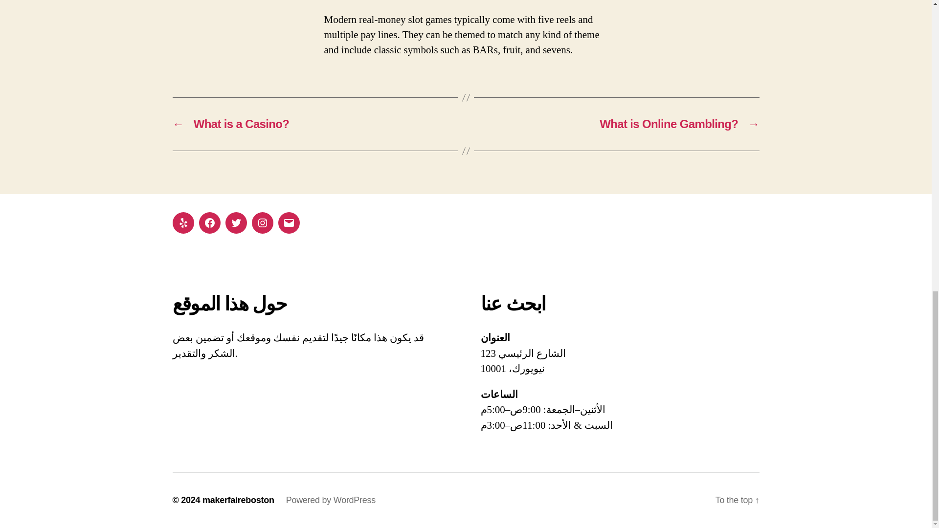 This screenshot has width=939, height=528. Describe the element at coordinates (182, 223) in the screenshot. I see `Yelp` at that location.